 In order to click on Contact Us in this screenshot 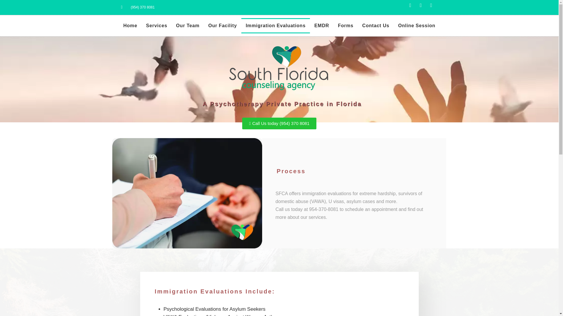, I will do `click(375, 26)`.